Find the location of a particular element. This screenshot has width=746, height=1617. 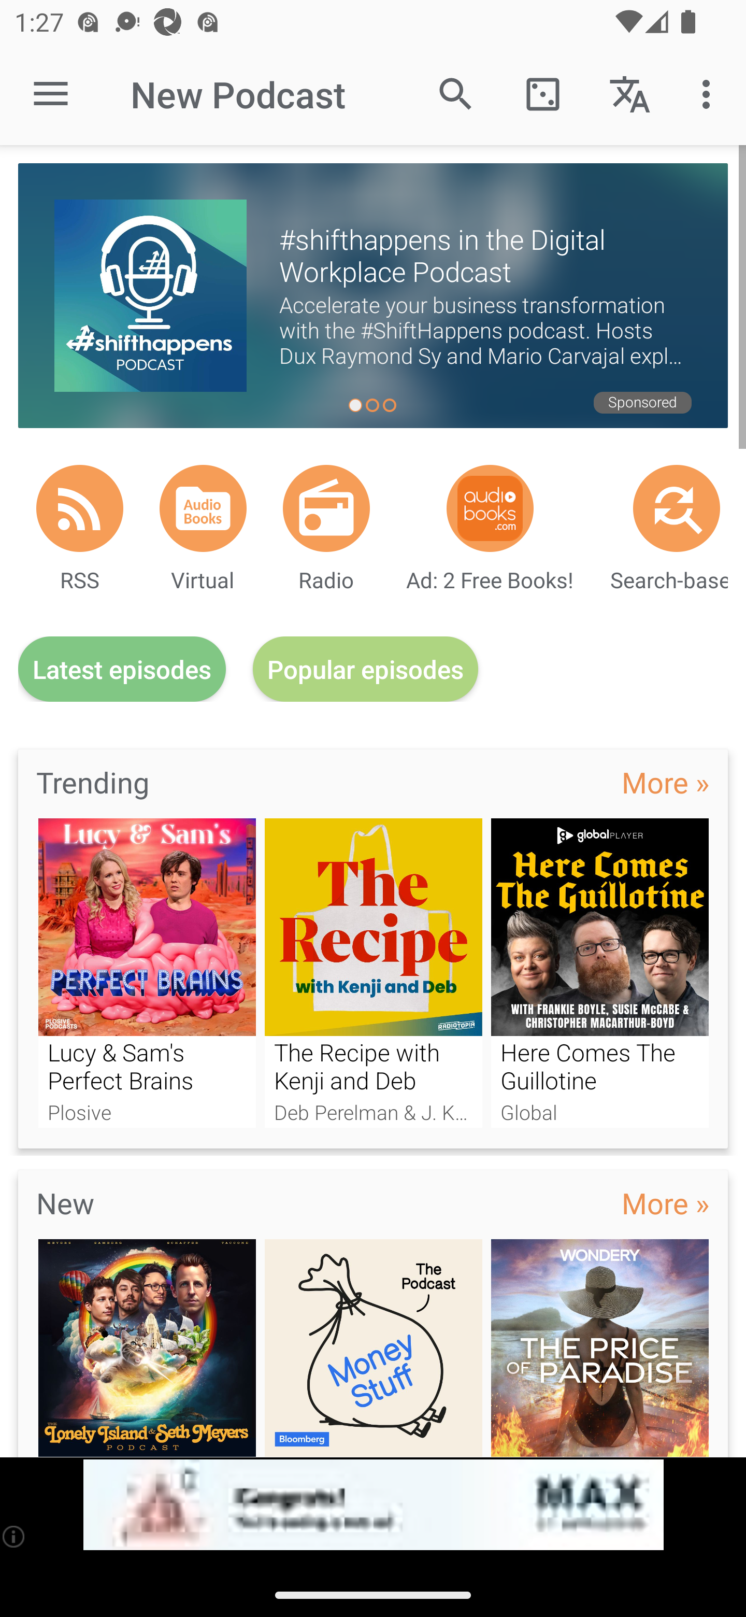

app-monetization is located at coordinates (373, 1505).